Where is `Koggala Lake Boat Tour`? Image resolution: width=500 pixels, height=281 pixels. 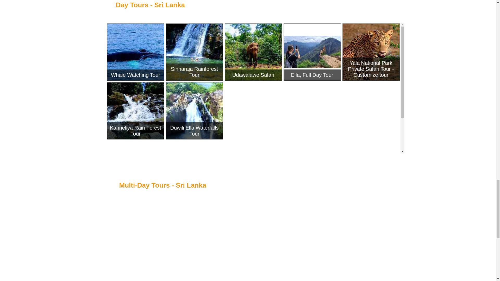 Koggala Lake Boat Tour is located at coordinates (312, 169).